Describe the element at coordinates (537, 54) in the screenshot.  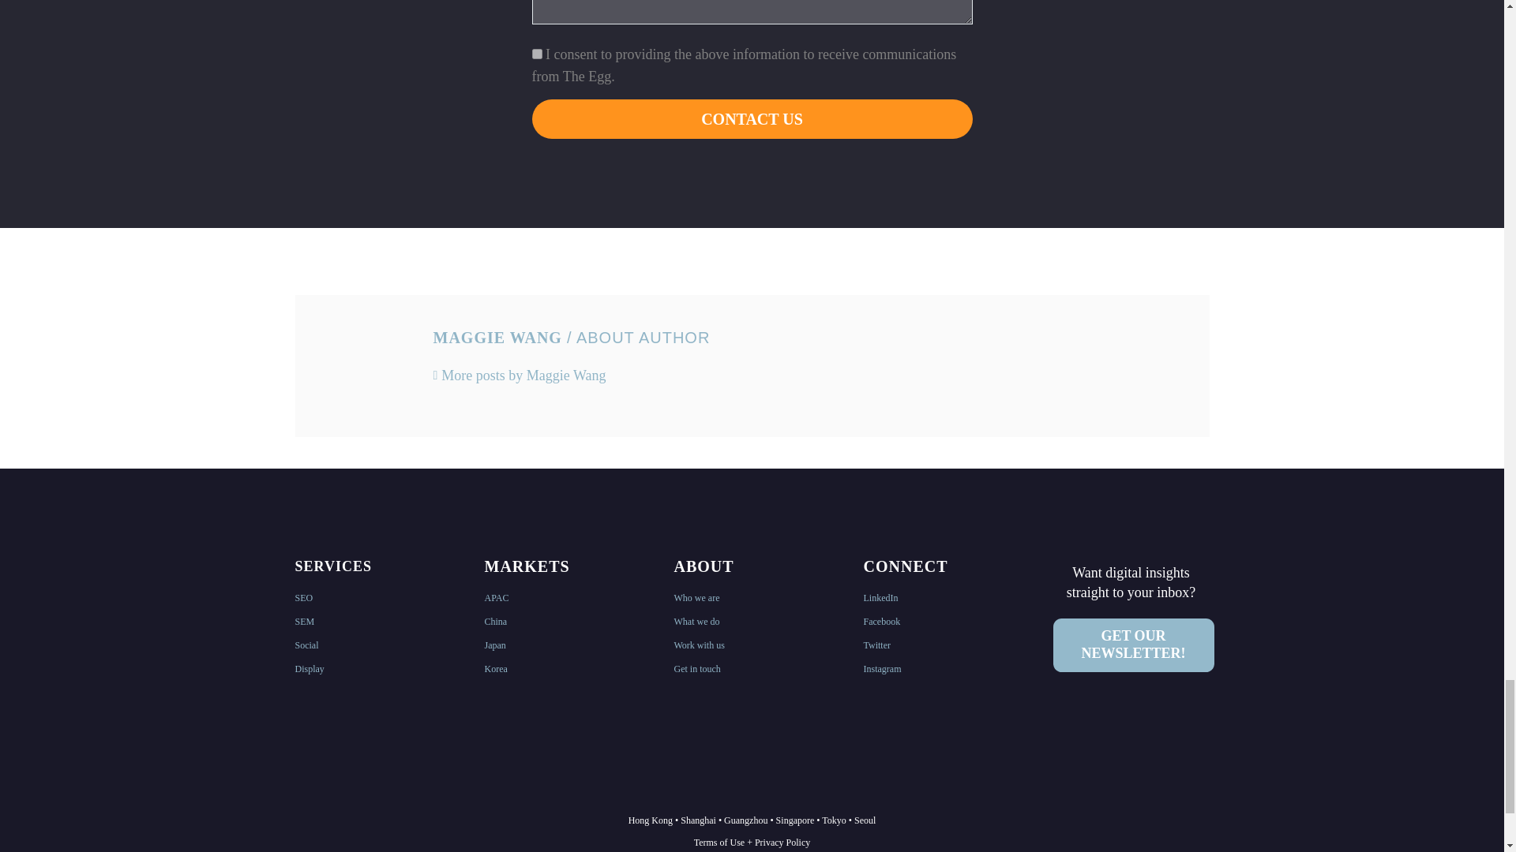
I see `1` at that location.